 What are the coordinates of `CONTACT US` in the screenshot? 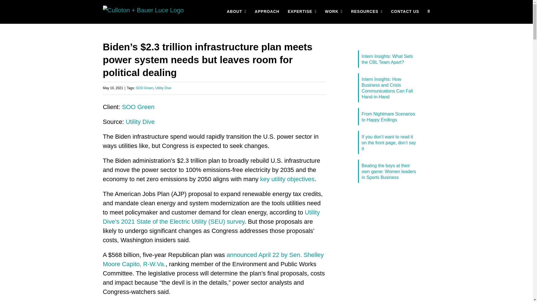 It's located at (405, 11).